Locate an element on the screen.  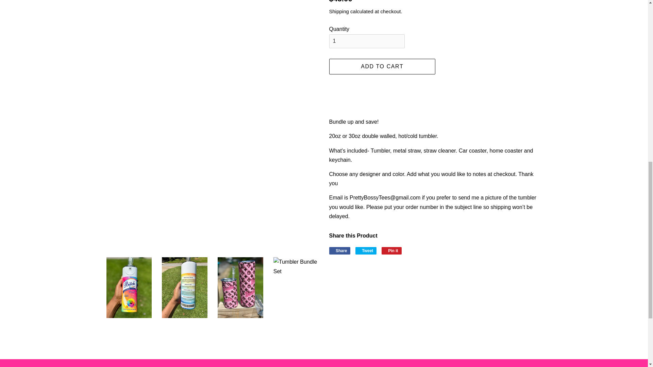
Pin on Pinterest is located at coordinates (391, 251).